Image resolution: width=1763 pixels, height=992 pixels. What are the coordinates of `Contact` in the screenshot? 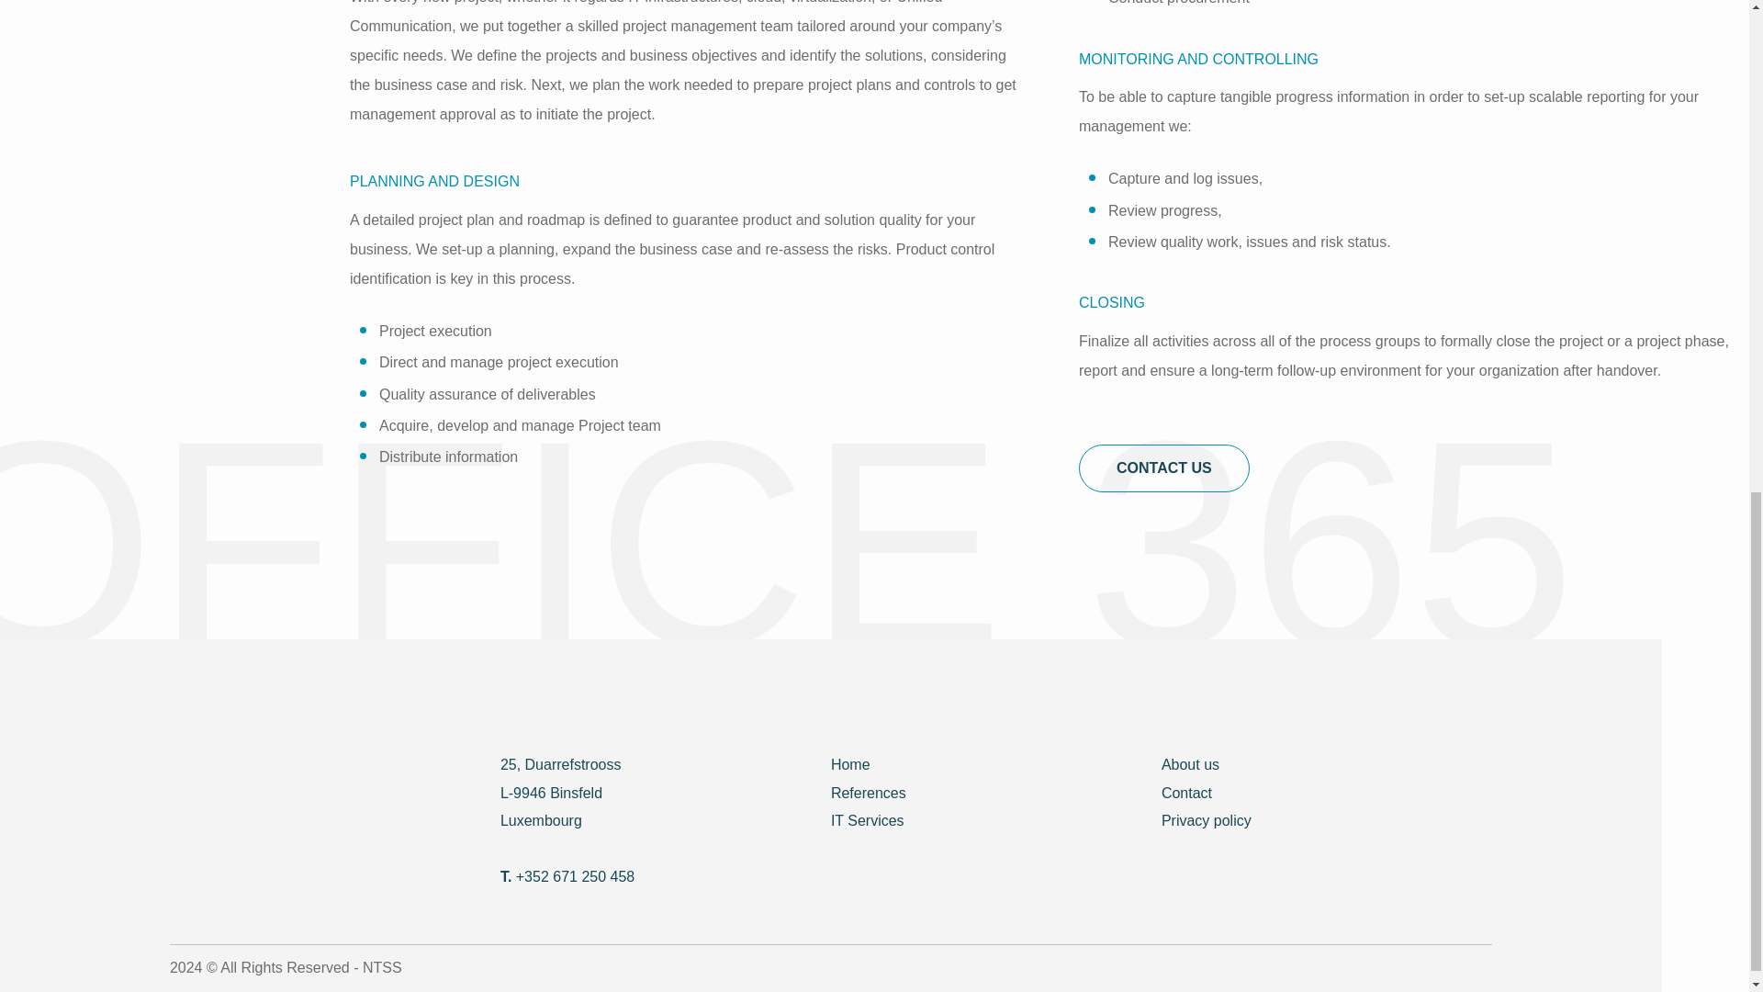 It's located at (1186, 792).